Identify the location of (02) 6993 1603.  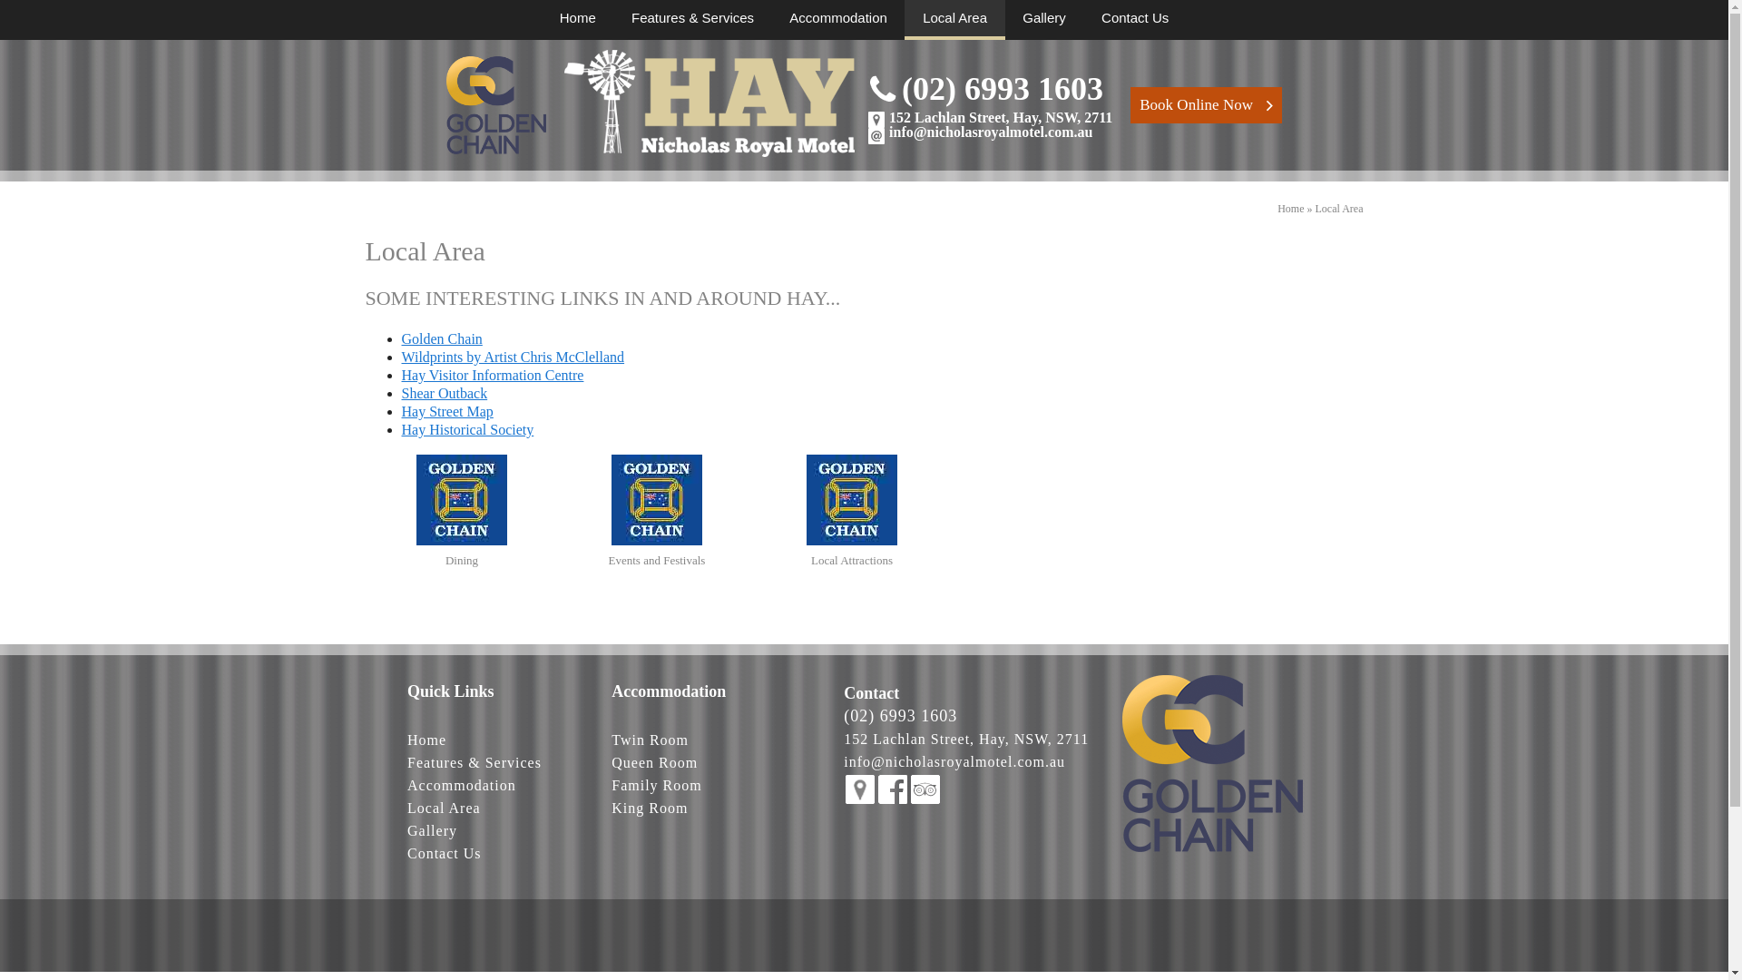
(900, 716).